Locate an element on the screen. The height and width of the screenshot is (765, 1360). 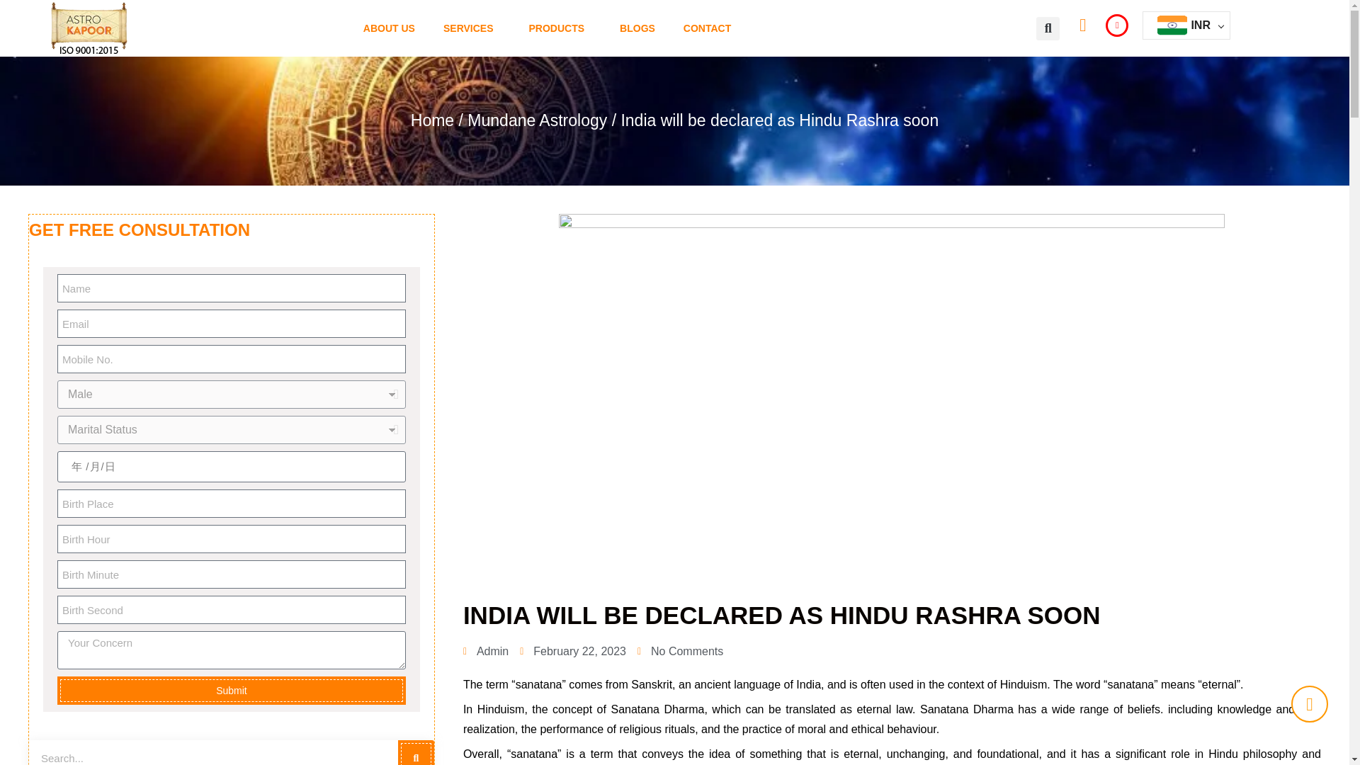
ABOUT US is located at coordinates (390, 28).